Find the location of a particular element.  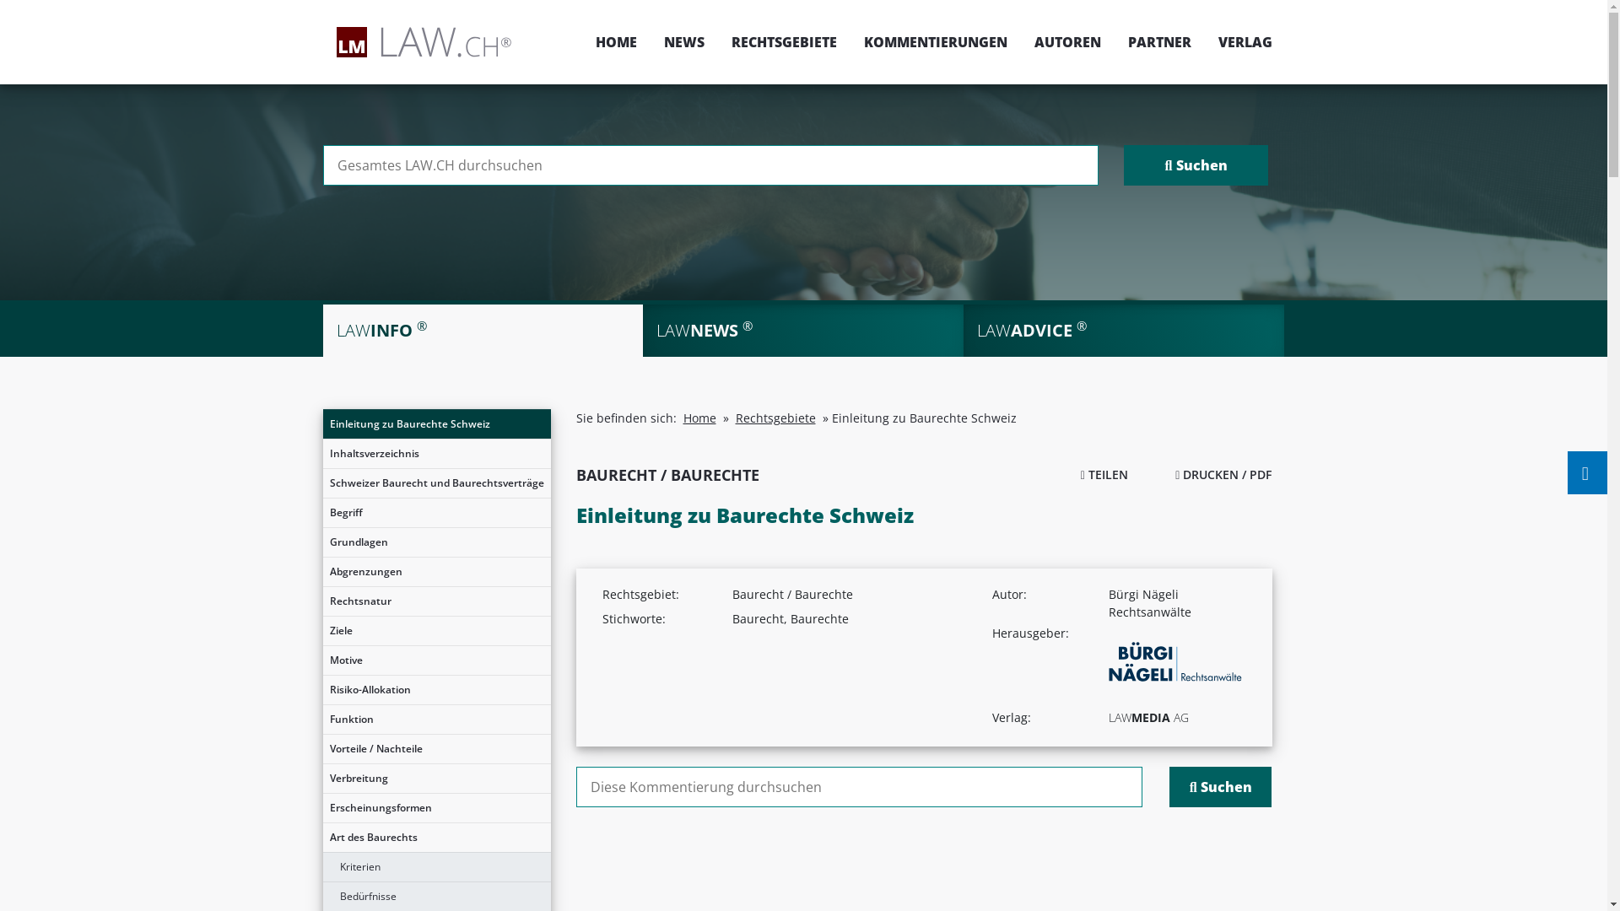

Verbreitung is located at coordinates (436, 779).